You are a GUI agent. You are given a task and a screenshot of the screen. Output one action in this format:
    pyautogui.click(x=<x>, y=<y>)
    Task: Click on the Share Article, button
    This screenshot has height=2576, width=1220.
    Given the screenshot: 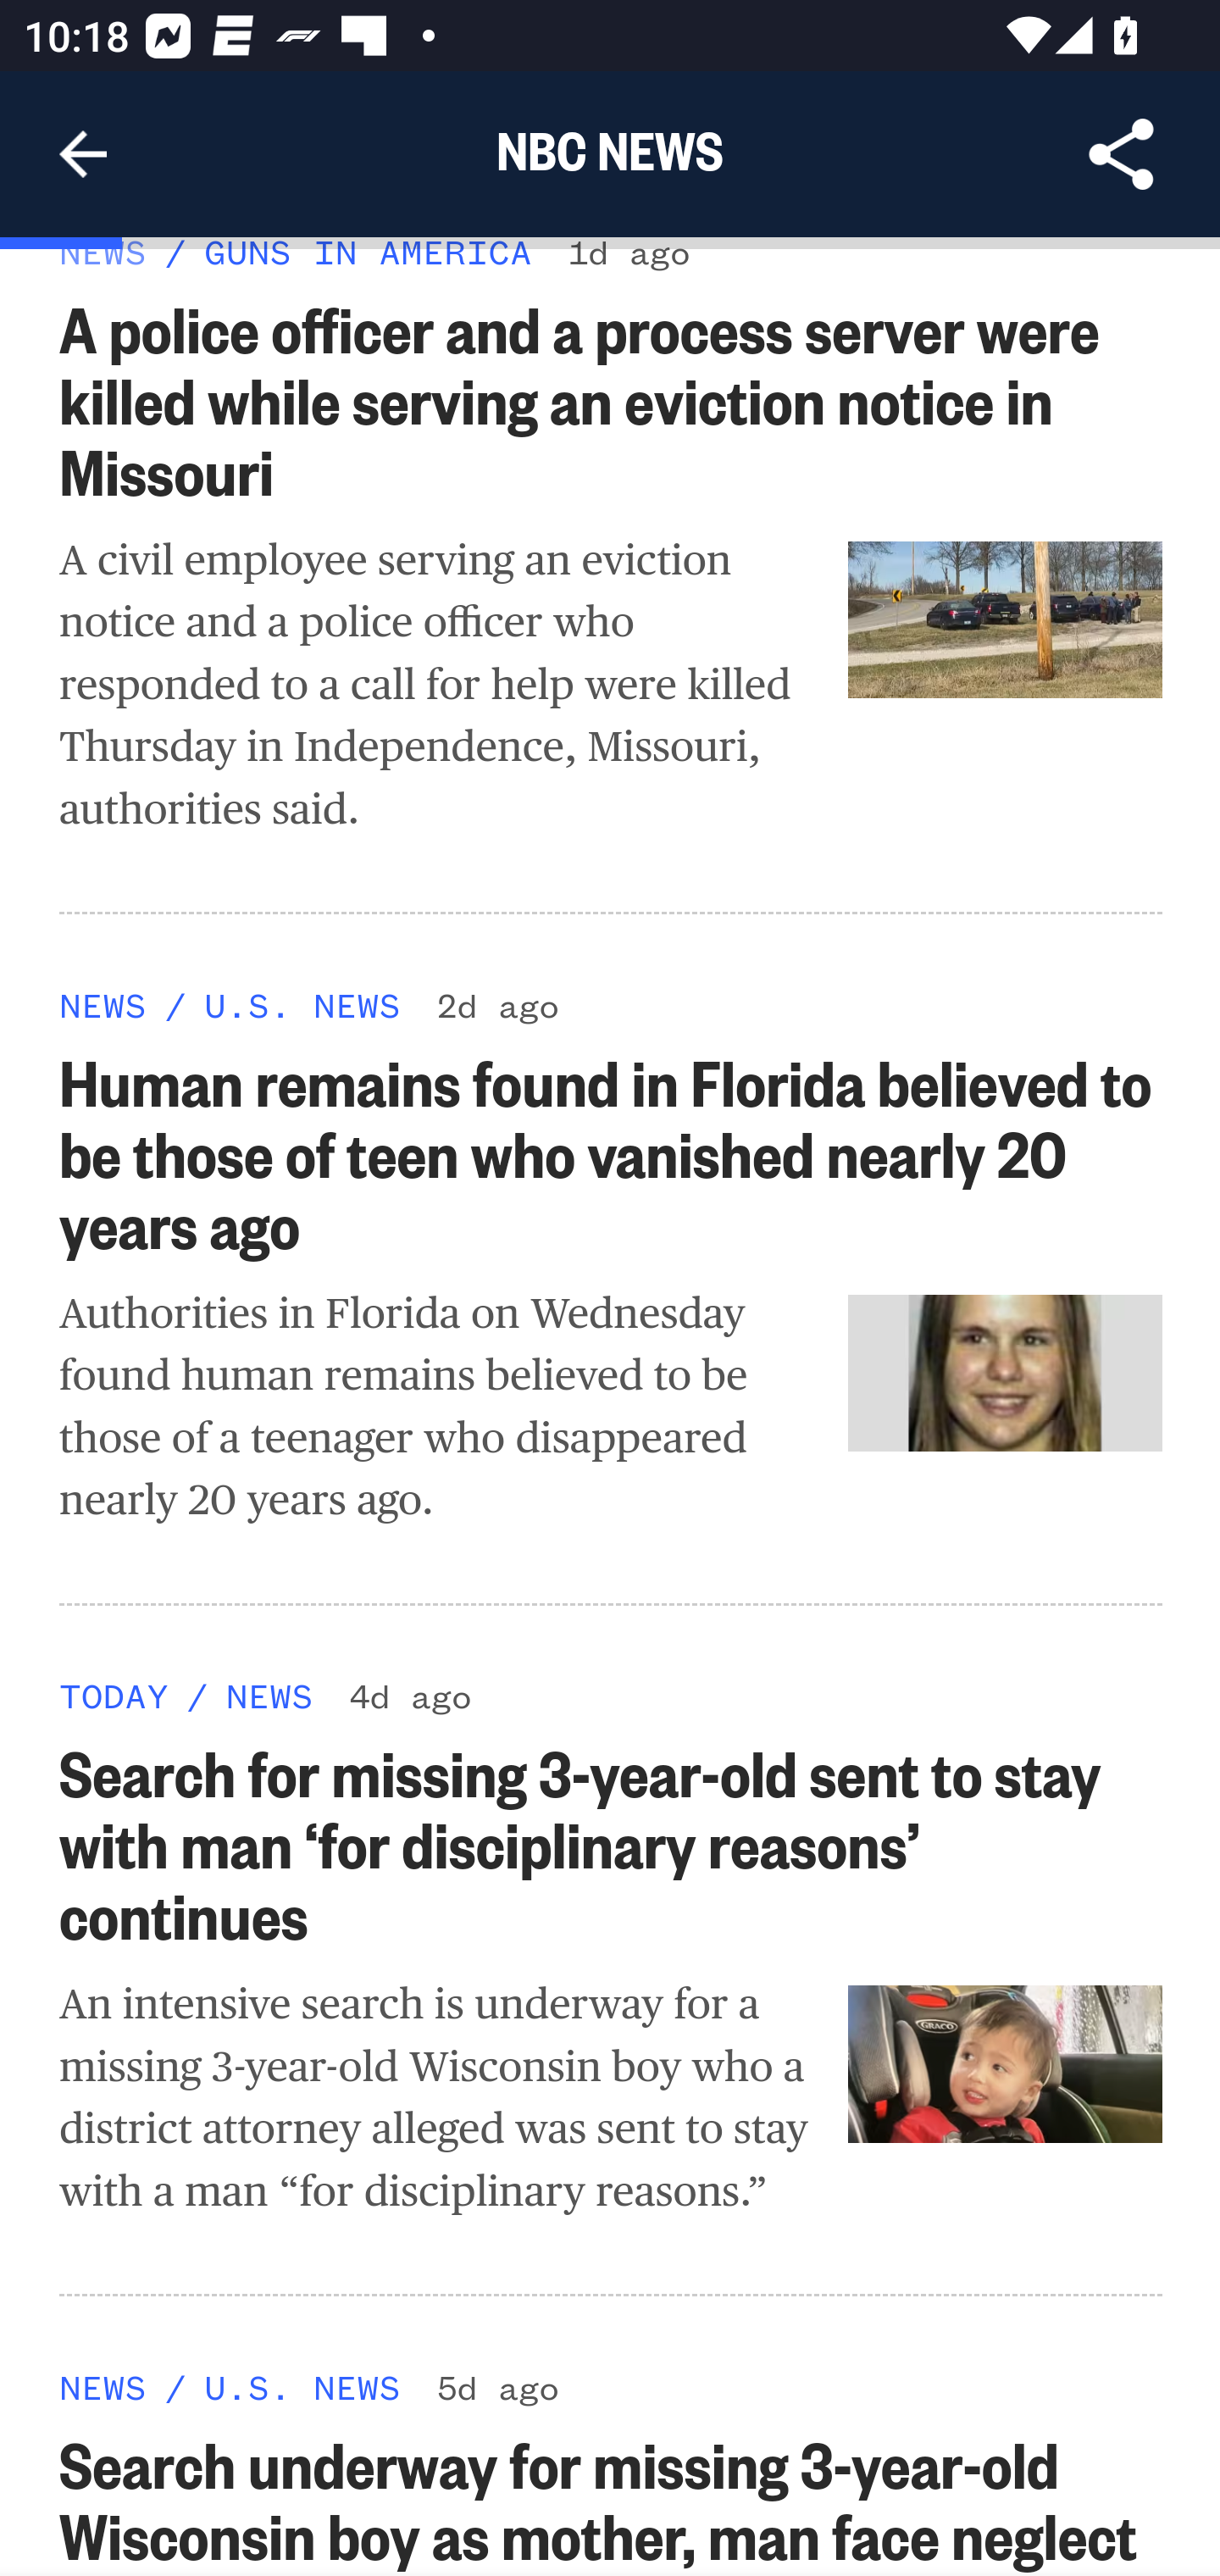 What is the action you would take?
    pyautogui.click(x=1122, y=154)
    